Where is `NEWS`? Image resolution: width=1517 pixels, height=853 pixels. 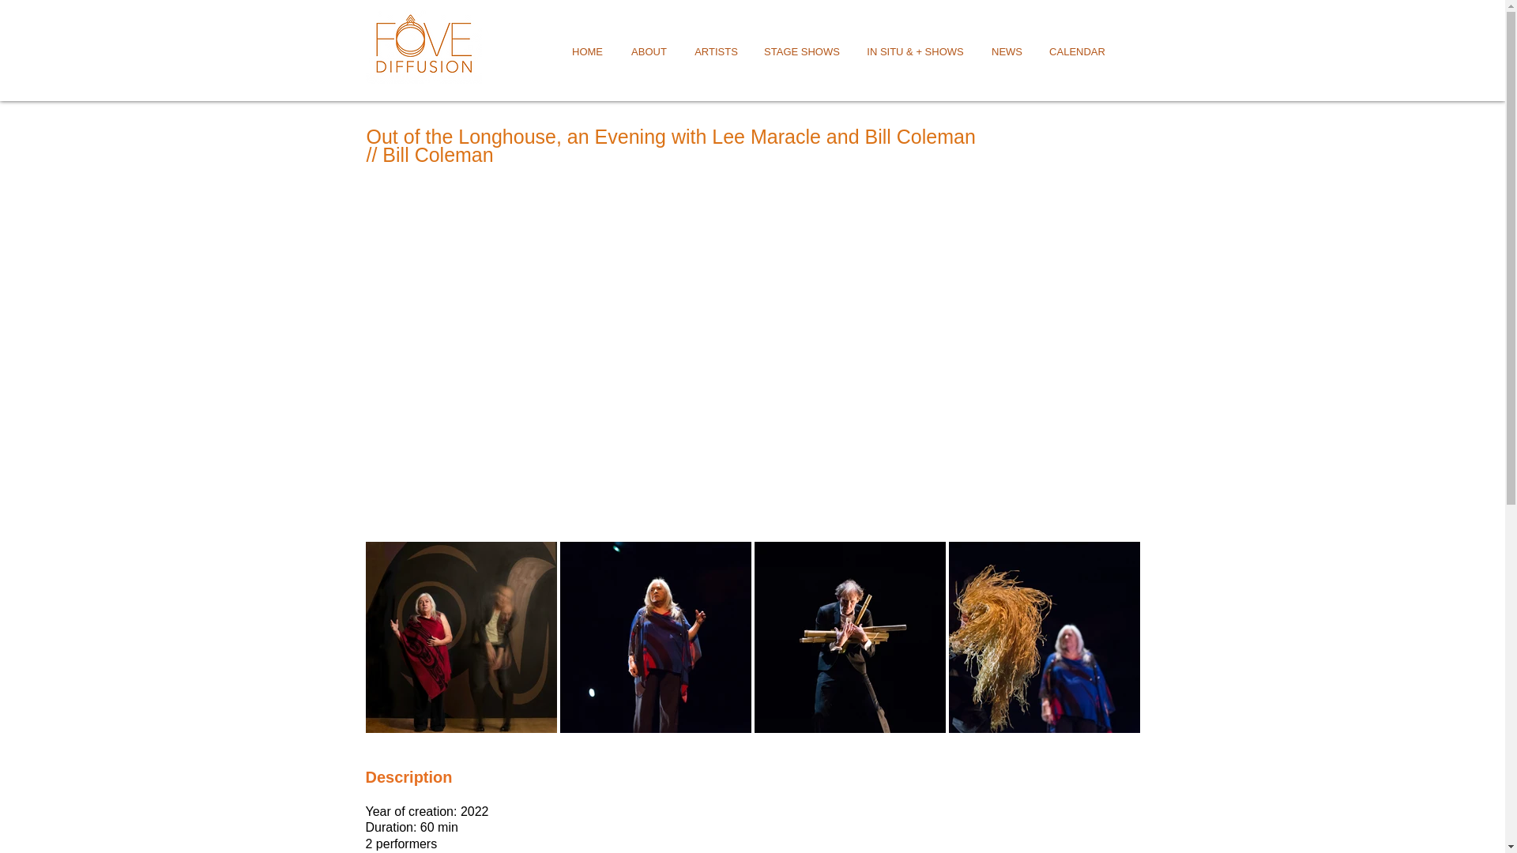 NEWS is located at coordinates (1007, 51).